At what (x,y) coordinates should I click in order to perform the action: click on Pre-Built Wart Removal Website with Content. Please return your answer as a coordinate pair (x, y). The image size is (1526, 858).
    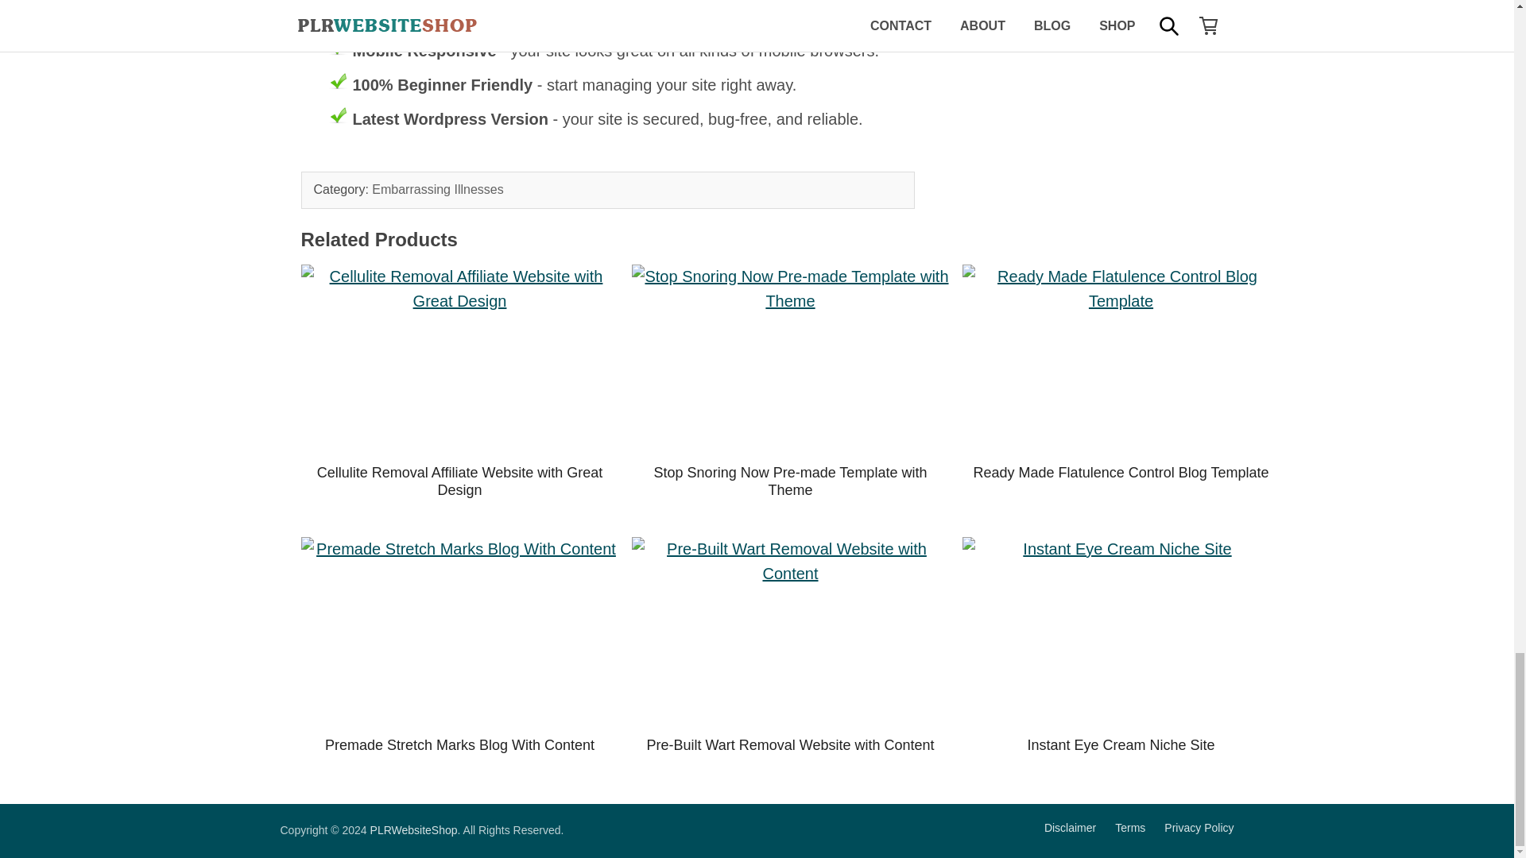
    Looking at the image, I should click on (790, 632).